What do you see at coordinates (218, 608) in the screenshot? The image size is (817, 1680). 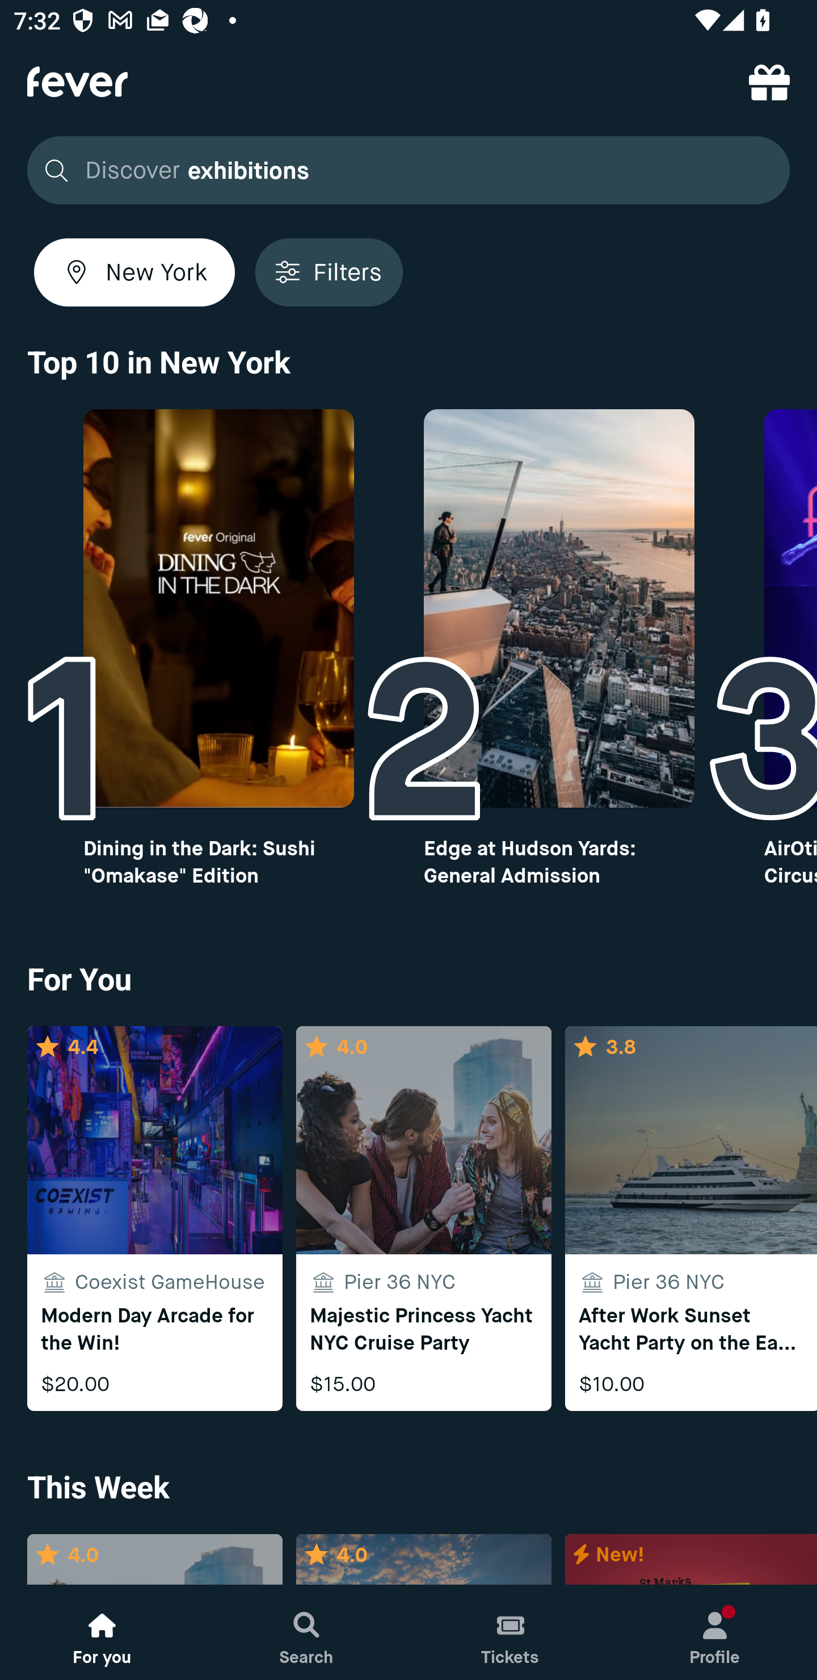 I see `Top10 image` at bounding box center [218, 608].